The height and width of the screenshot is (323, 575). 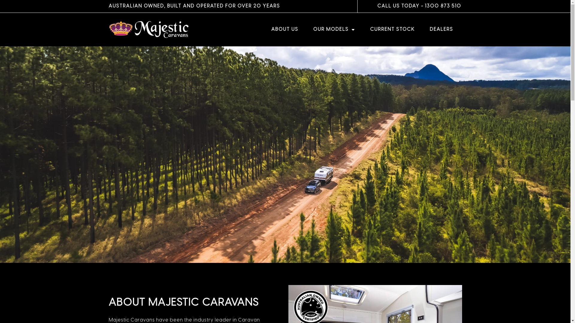 What do you see at coordinates (285, 30) in the screenshot?
I see `ABOUT US` at bounding box center [285, 30].